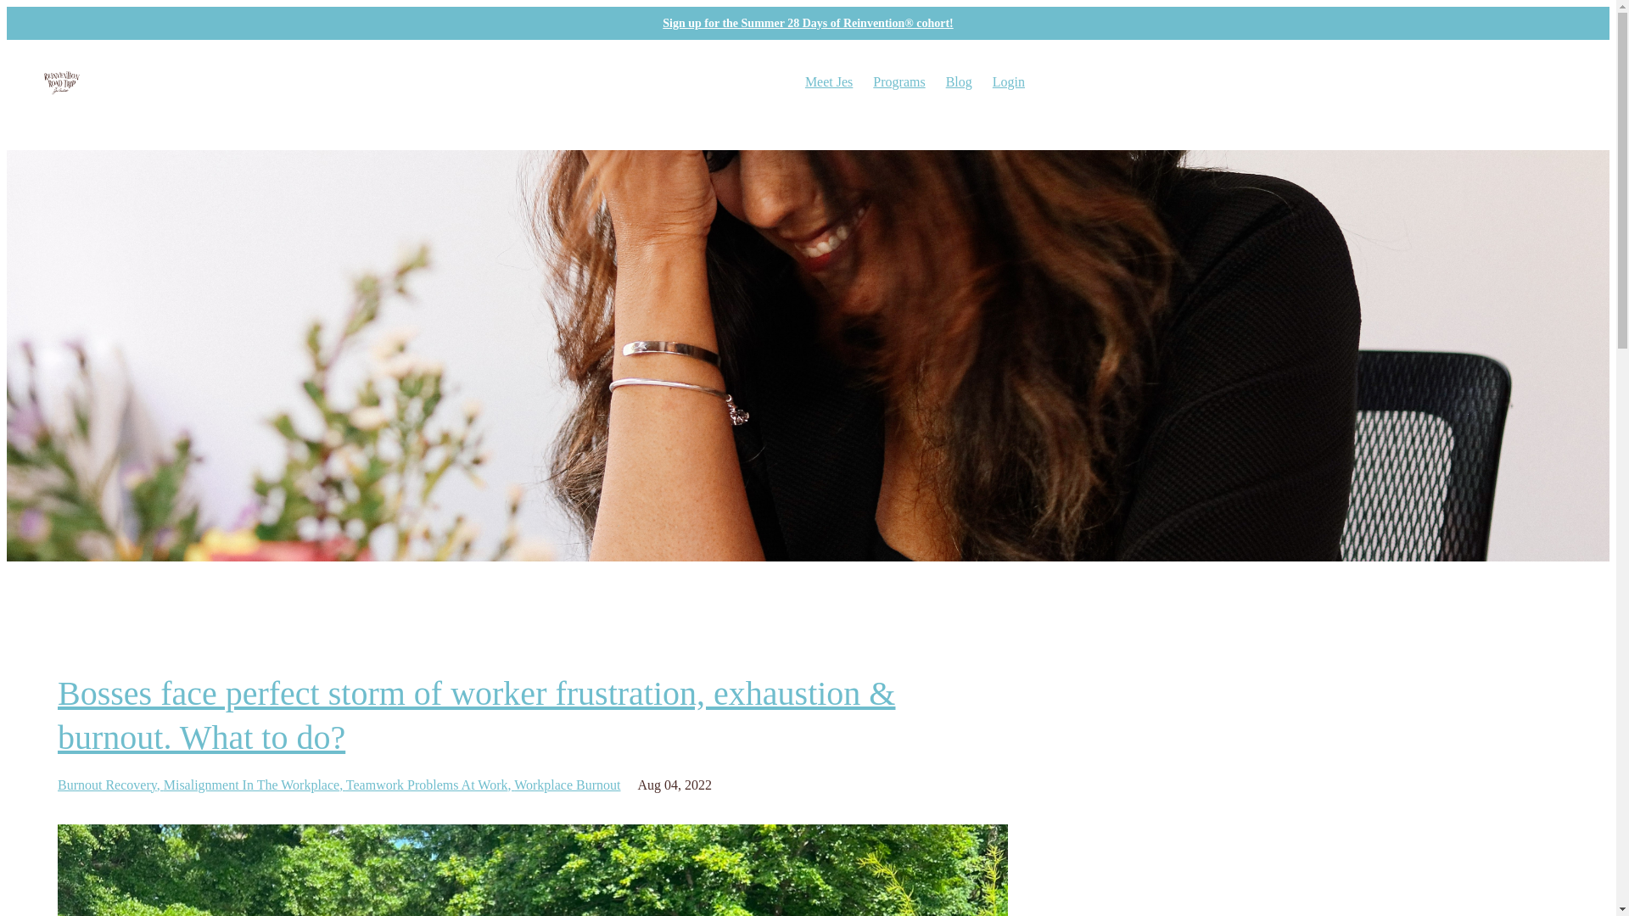 The image size is (1629, 916). What do you see at coordinates (255, 785) in the screenshot?
I see `Misalignment In The Workplace` at bounding box center [255, 785].